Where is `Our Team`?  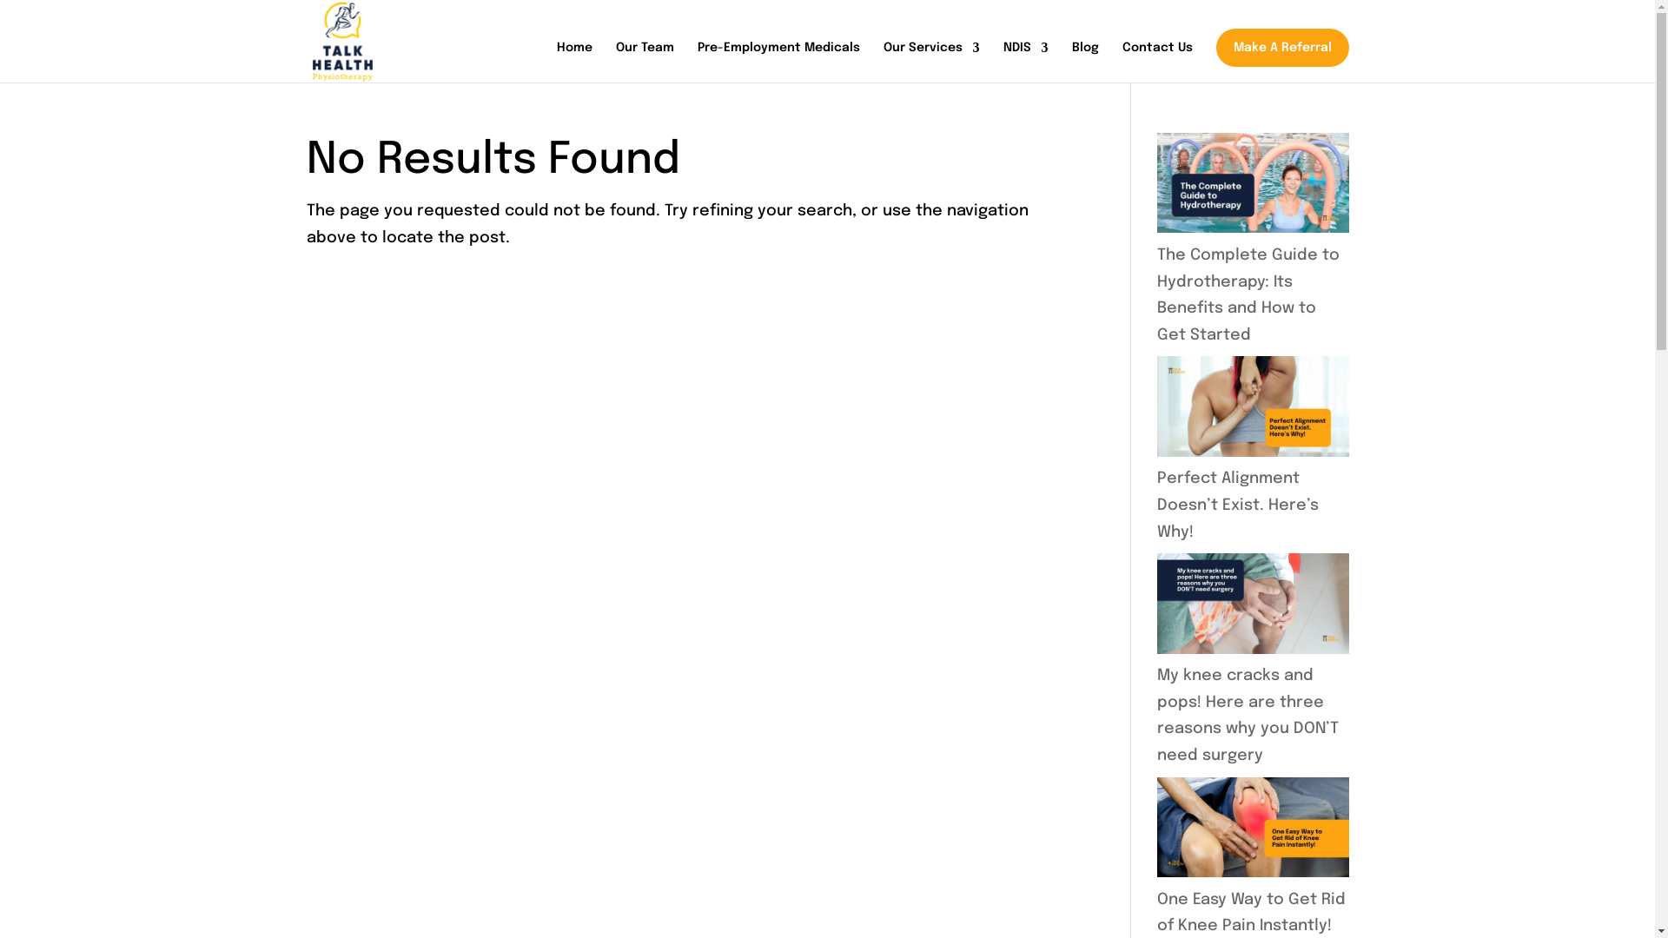 Our Team is located at coordinates (645, 63).